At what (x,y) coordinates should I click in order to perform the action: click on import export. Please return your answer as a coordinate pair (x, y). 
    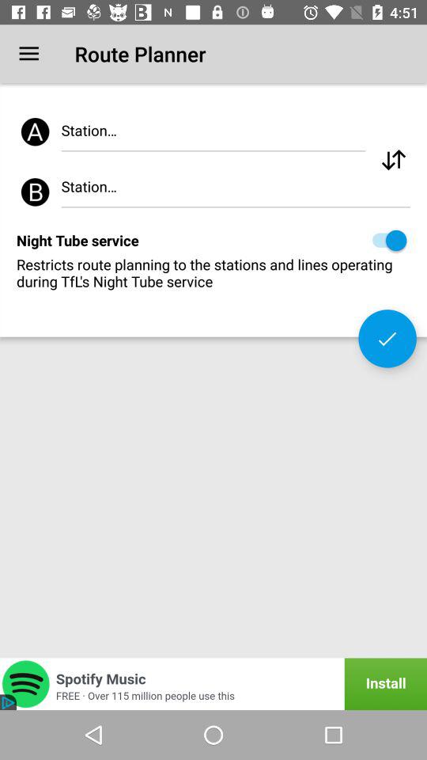
    Looking at the image, I should click on (394, 160).